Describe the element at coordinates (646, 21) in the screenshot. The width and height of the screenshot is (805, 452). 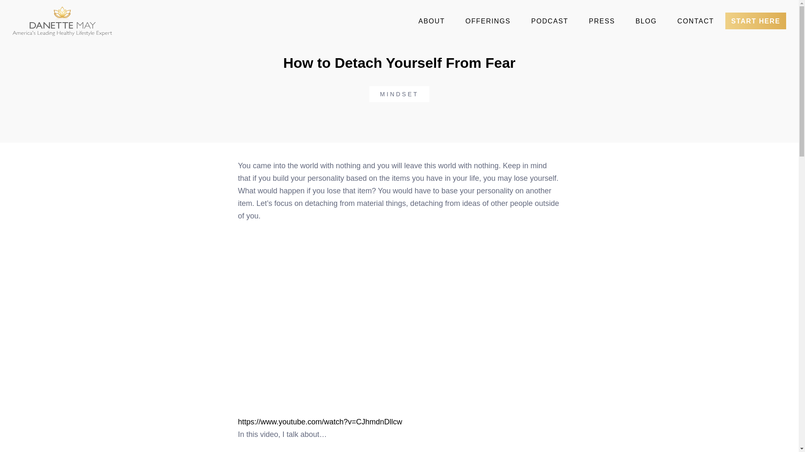
I see `BLOG` at that location.